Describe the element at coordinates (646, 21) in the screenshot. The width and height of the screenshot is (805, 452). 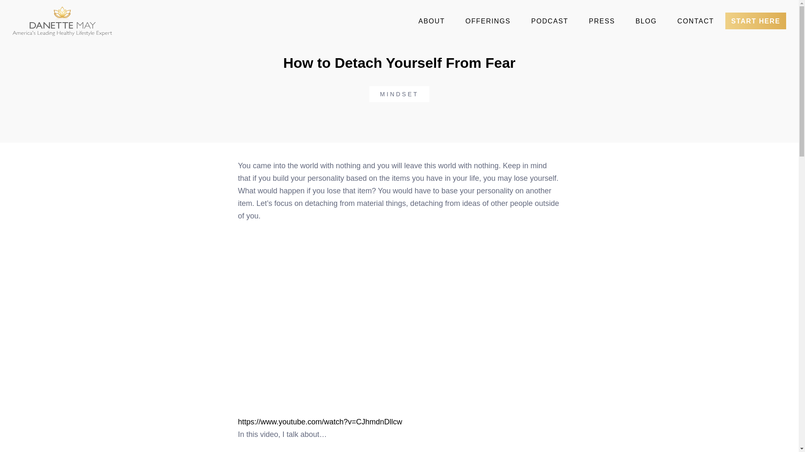
I see `BLOG` at that location.